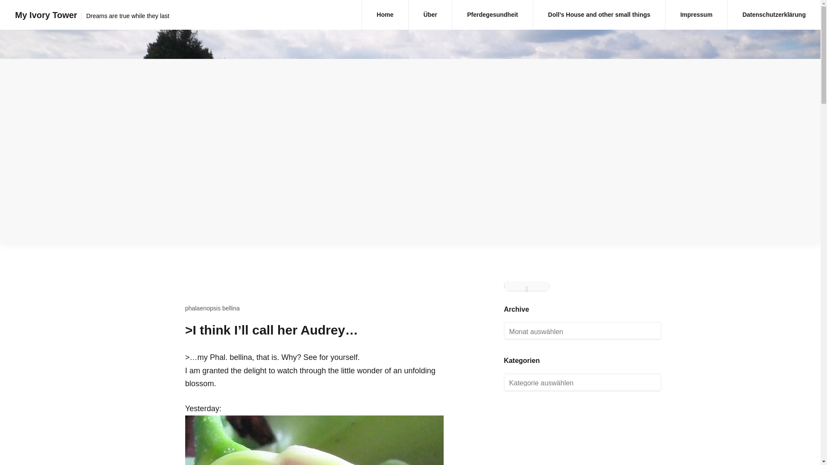 This screenshot has height=465, width=827. Describe the element at coordinates (385, 15) in the screenshot. I see `Home` at that location.